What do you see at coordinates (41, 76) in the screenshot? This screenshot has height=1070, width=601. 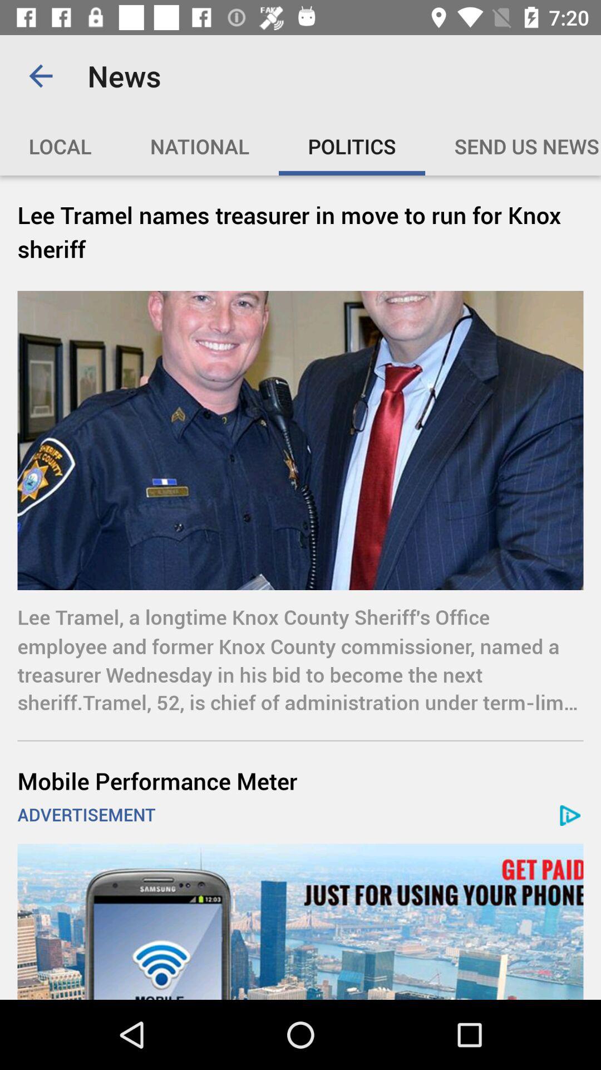 I see `click app next to the news app` at bounding box center [41, 76].